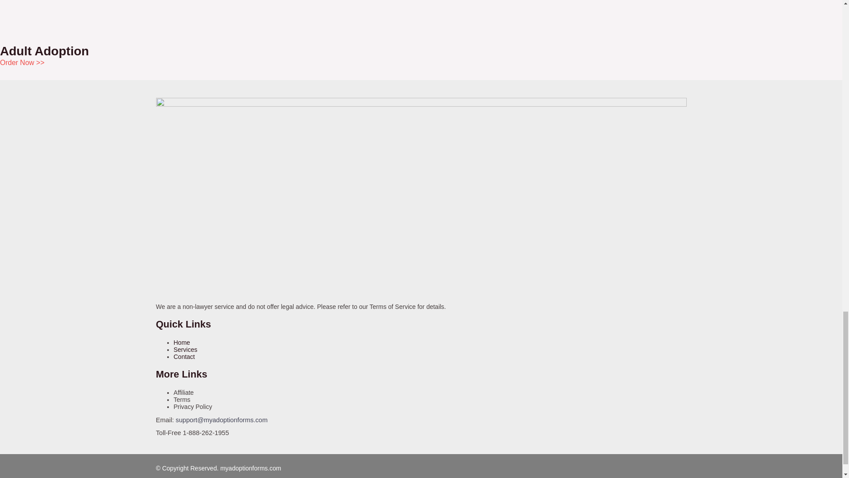 The image size is (849, 478). Describe the element at coordinates (183, 393) in the screenshot. I see `Affiliate` at that location.